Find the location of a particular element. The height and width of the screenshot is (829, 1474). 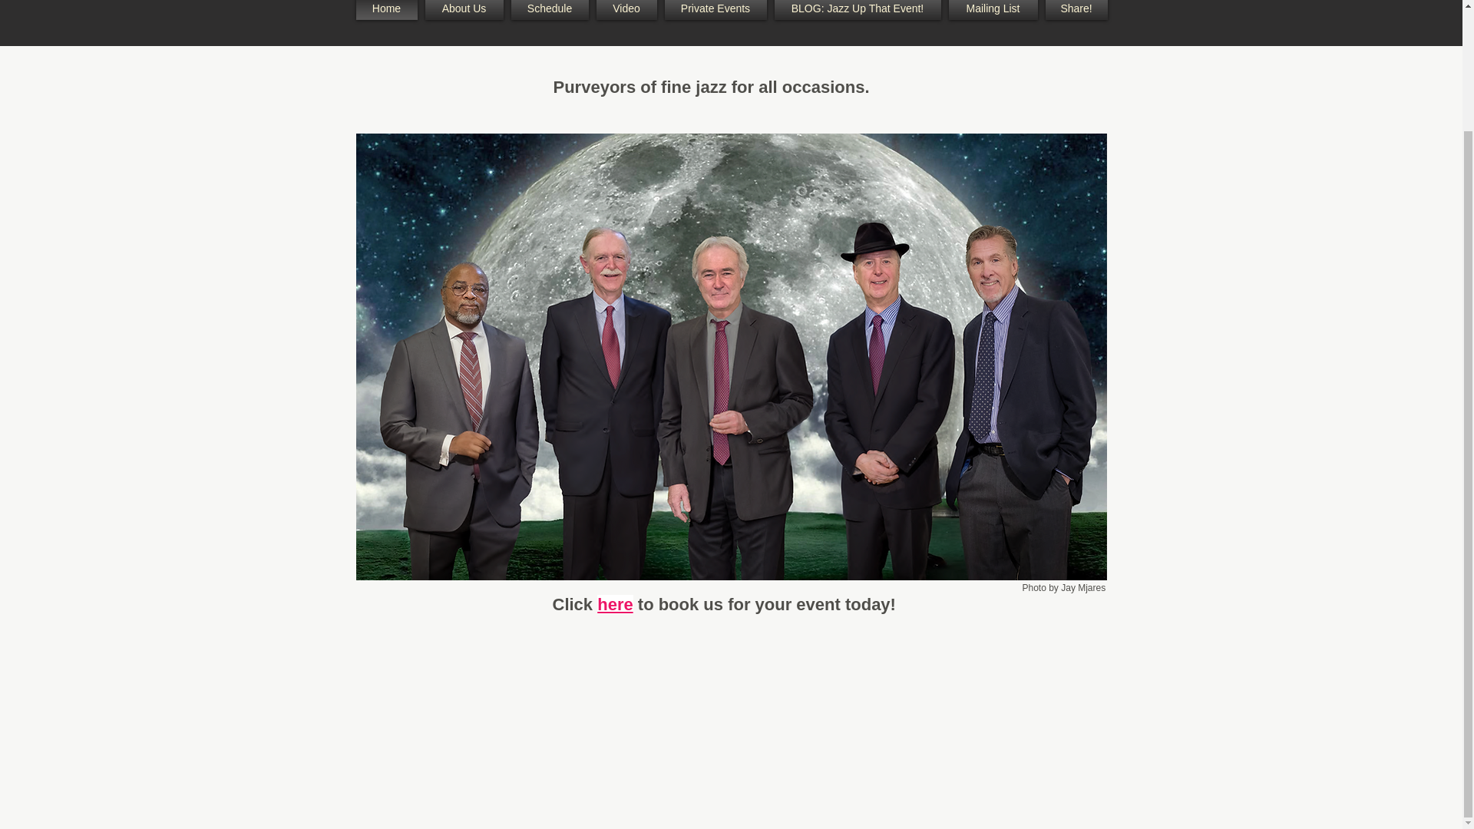

Schedule is located at coordinates (550, 9).